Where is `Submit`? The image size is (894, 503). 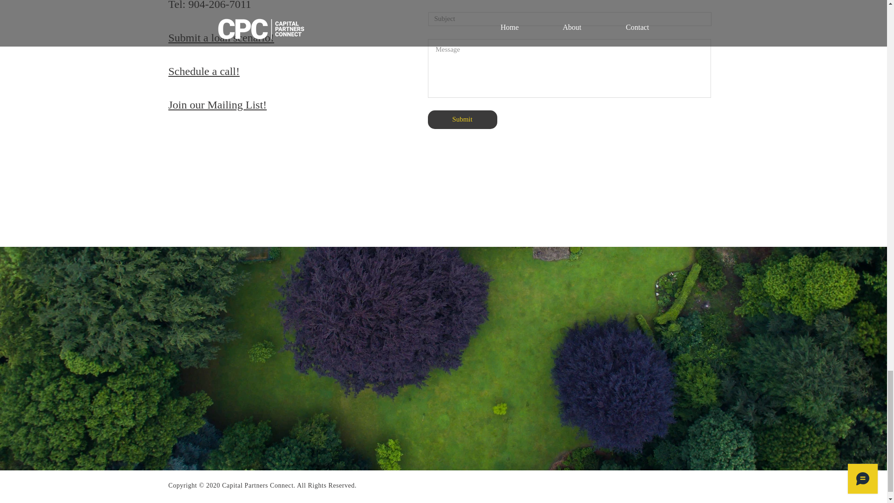 Submit is located at coordinates (462, 119).